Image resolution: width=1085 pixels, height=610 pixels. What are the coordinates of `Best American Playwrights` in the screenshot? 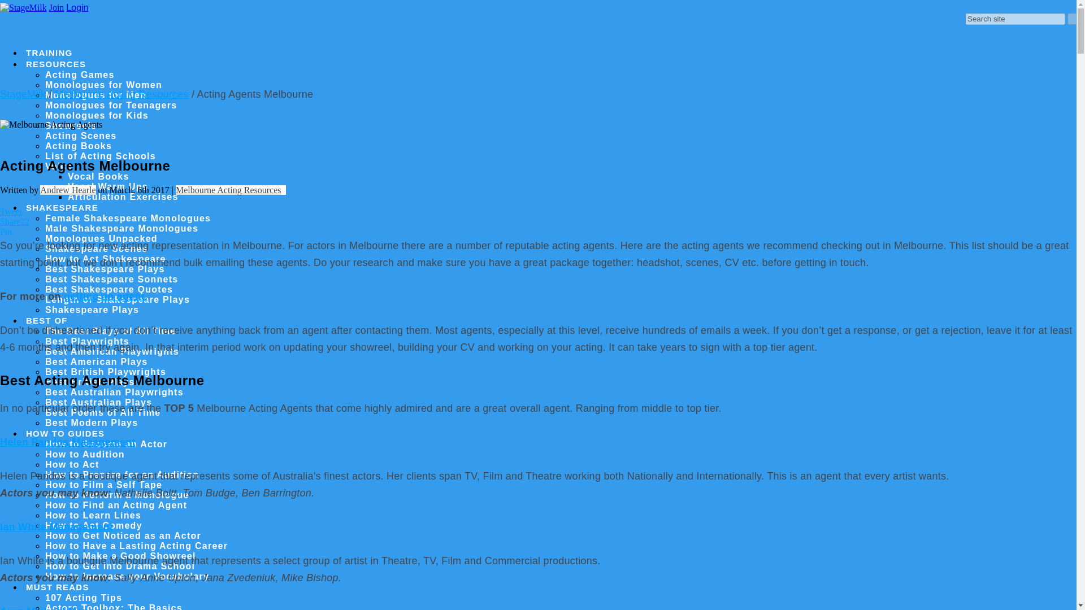 It's located at (121, 351).